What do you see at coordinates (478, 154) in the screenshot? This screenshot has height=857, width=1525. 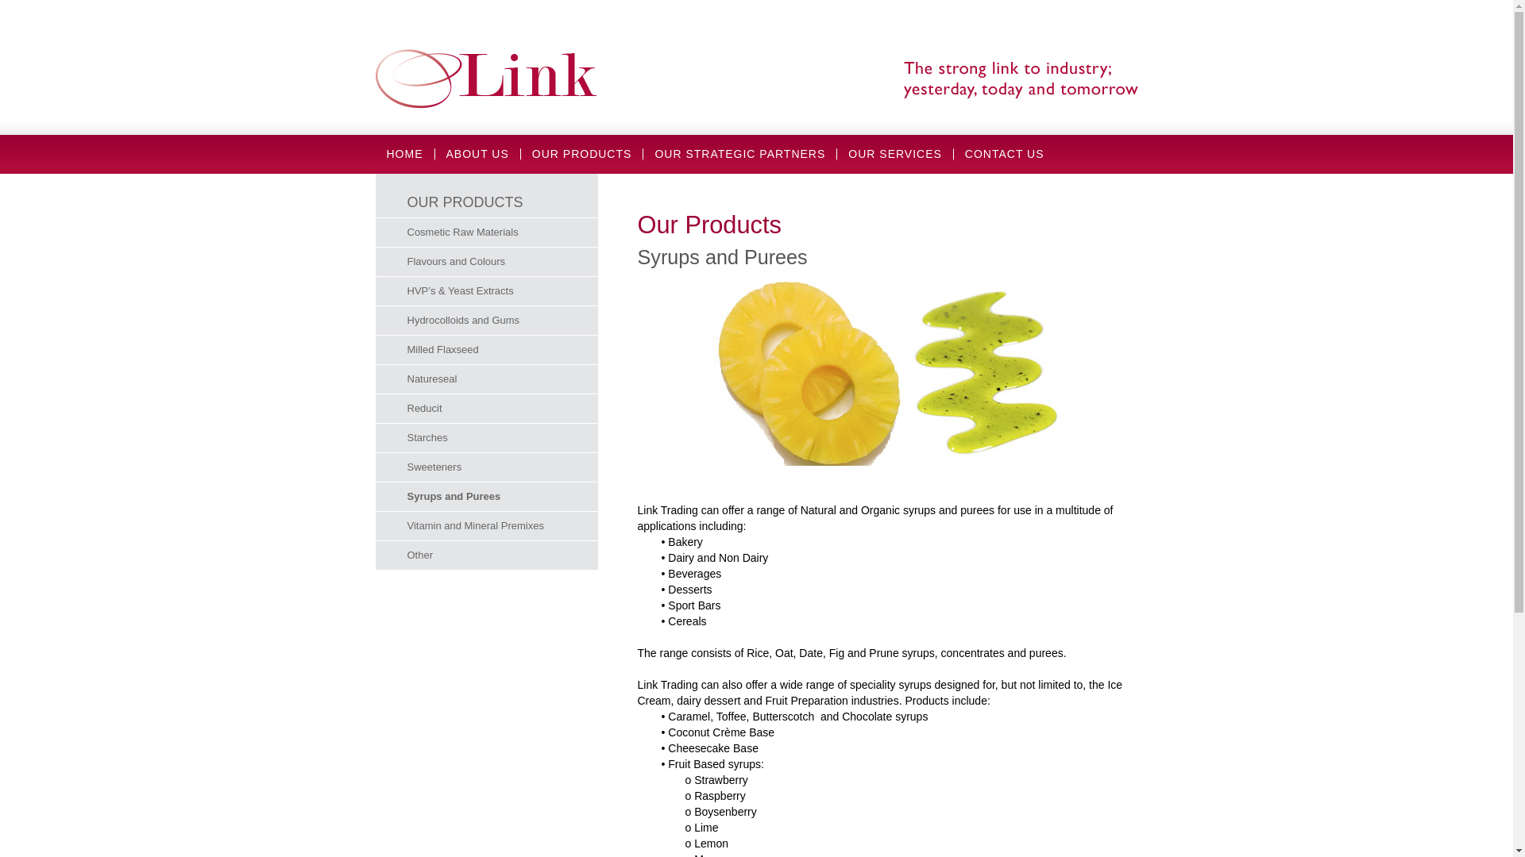 I see `ABOUT US` at bounding box center [478, 154].